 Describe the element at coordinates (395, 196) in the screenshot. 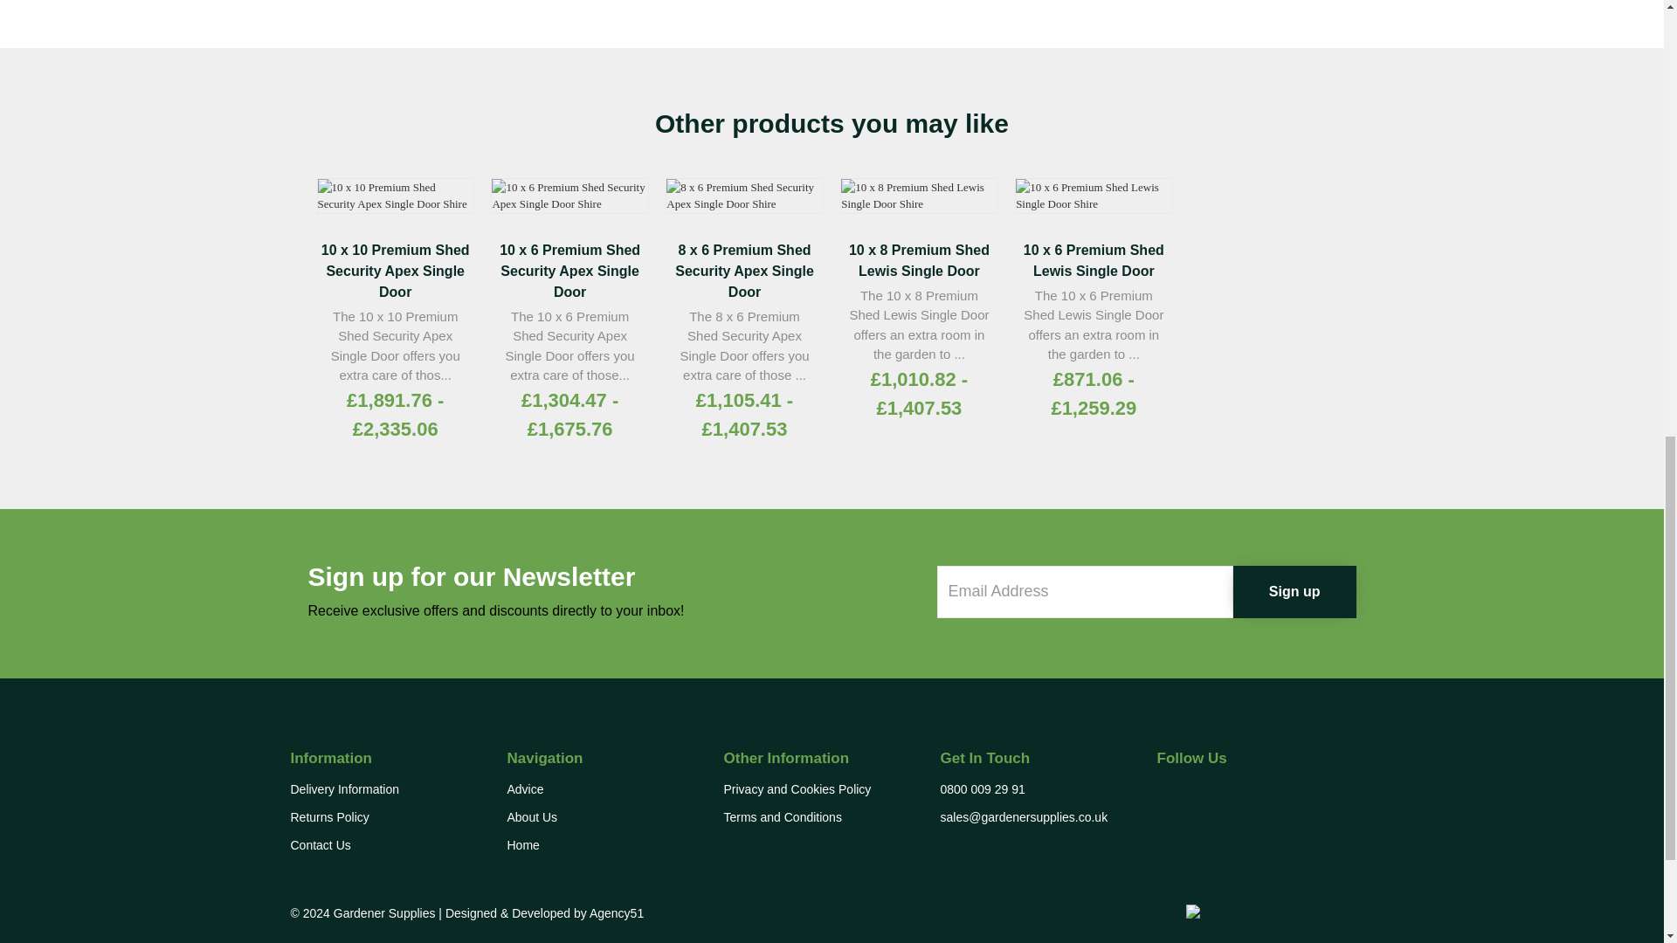

I see `10 x 10 Premium Shed Security Apex Single Door  Shire` at that location.